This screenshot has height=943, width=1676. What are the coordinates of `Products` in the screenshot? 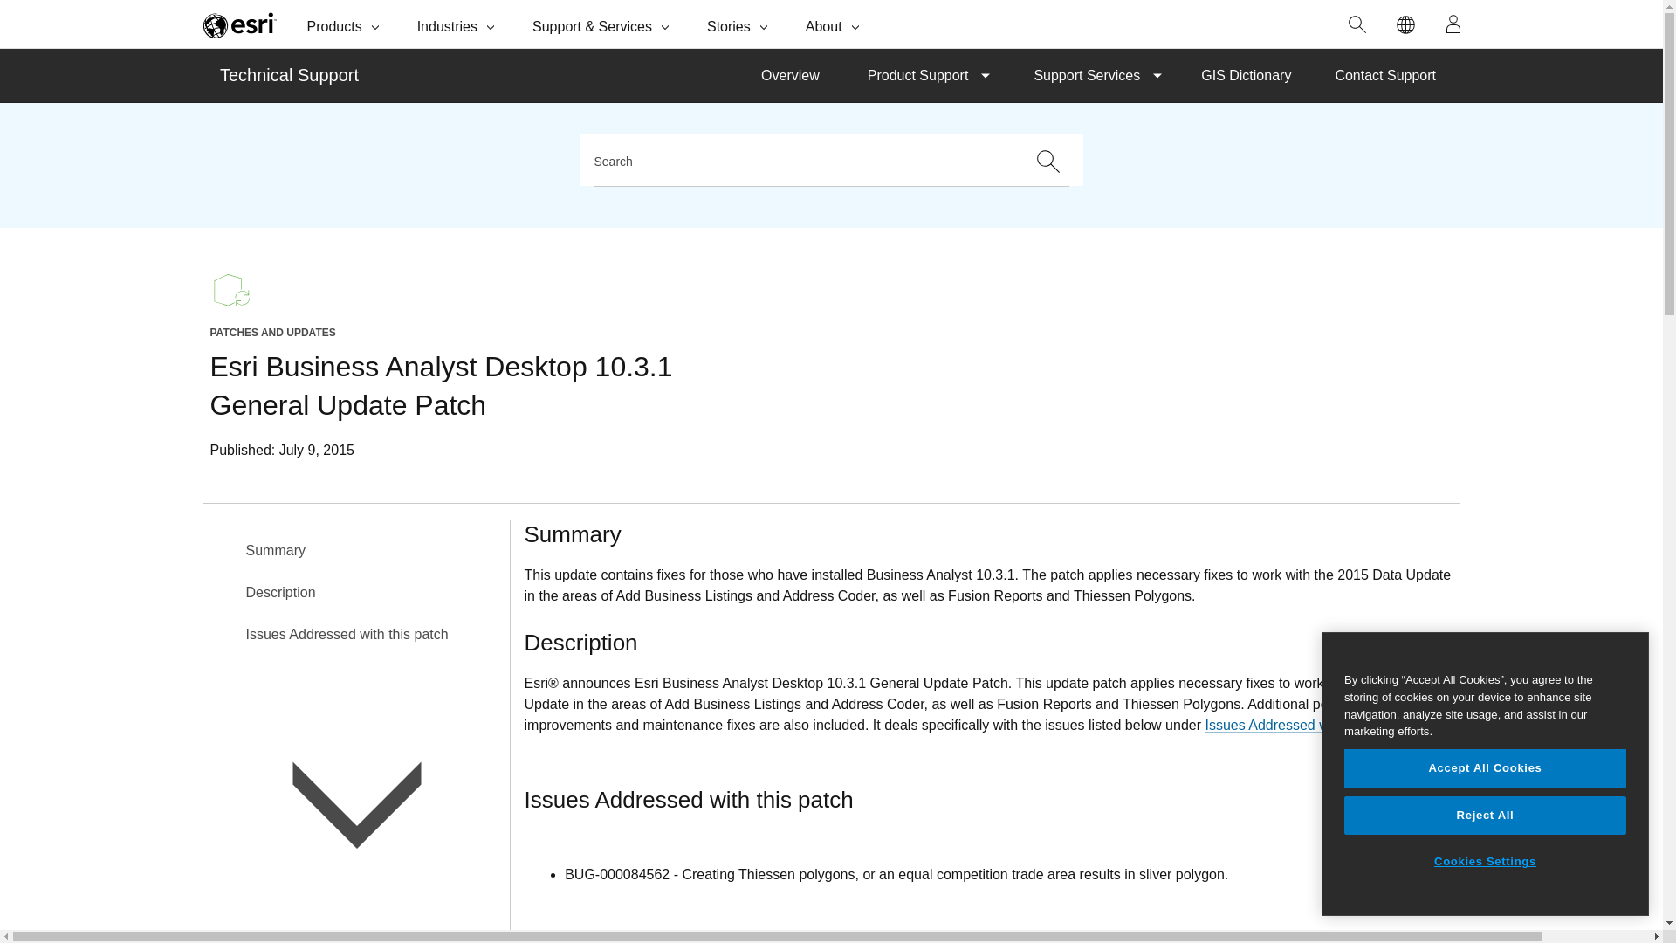 It's located at (345, 24).